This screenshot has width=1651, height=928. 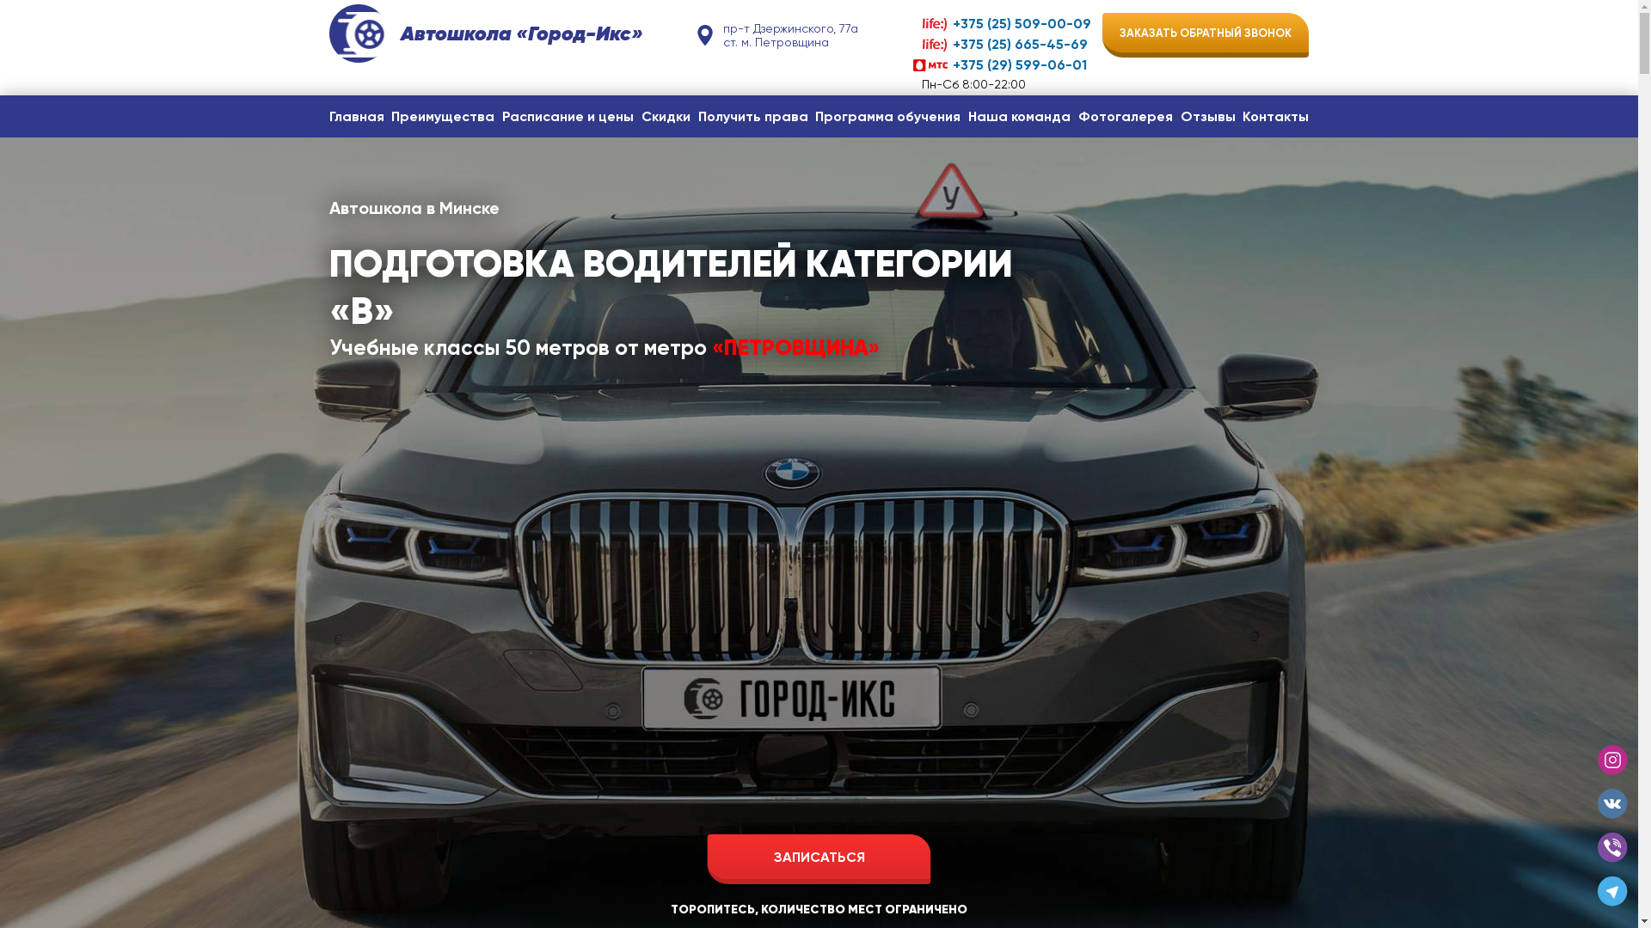 What do you see at coordinates (1003, 24) in the screenshot?
I see `+375 (25) 509-00-09` at bounding box center [1003, 24].